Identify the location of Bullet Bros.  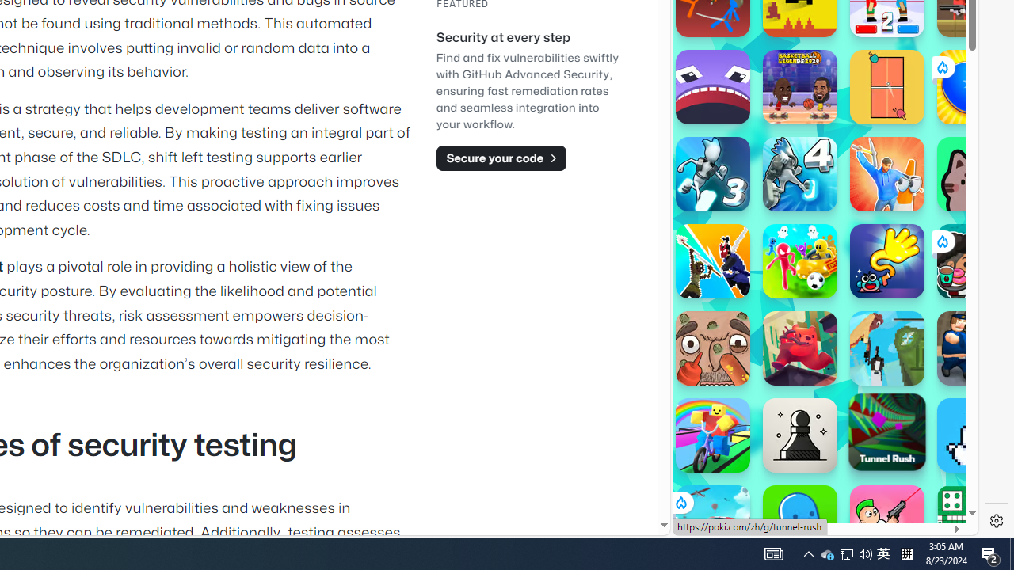
(887, 522).